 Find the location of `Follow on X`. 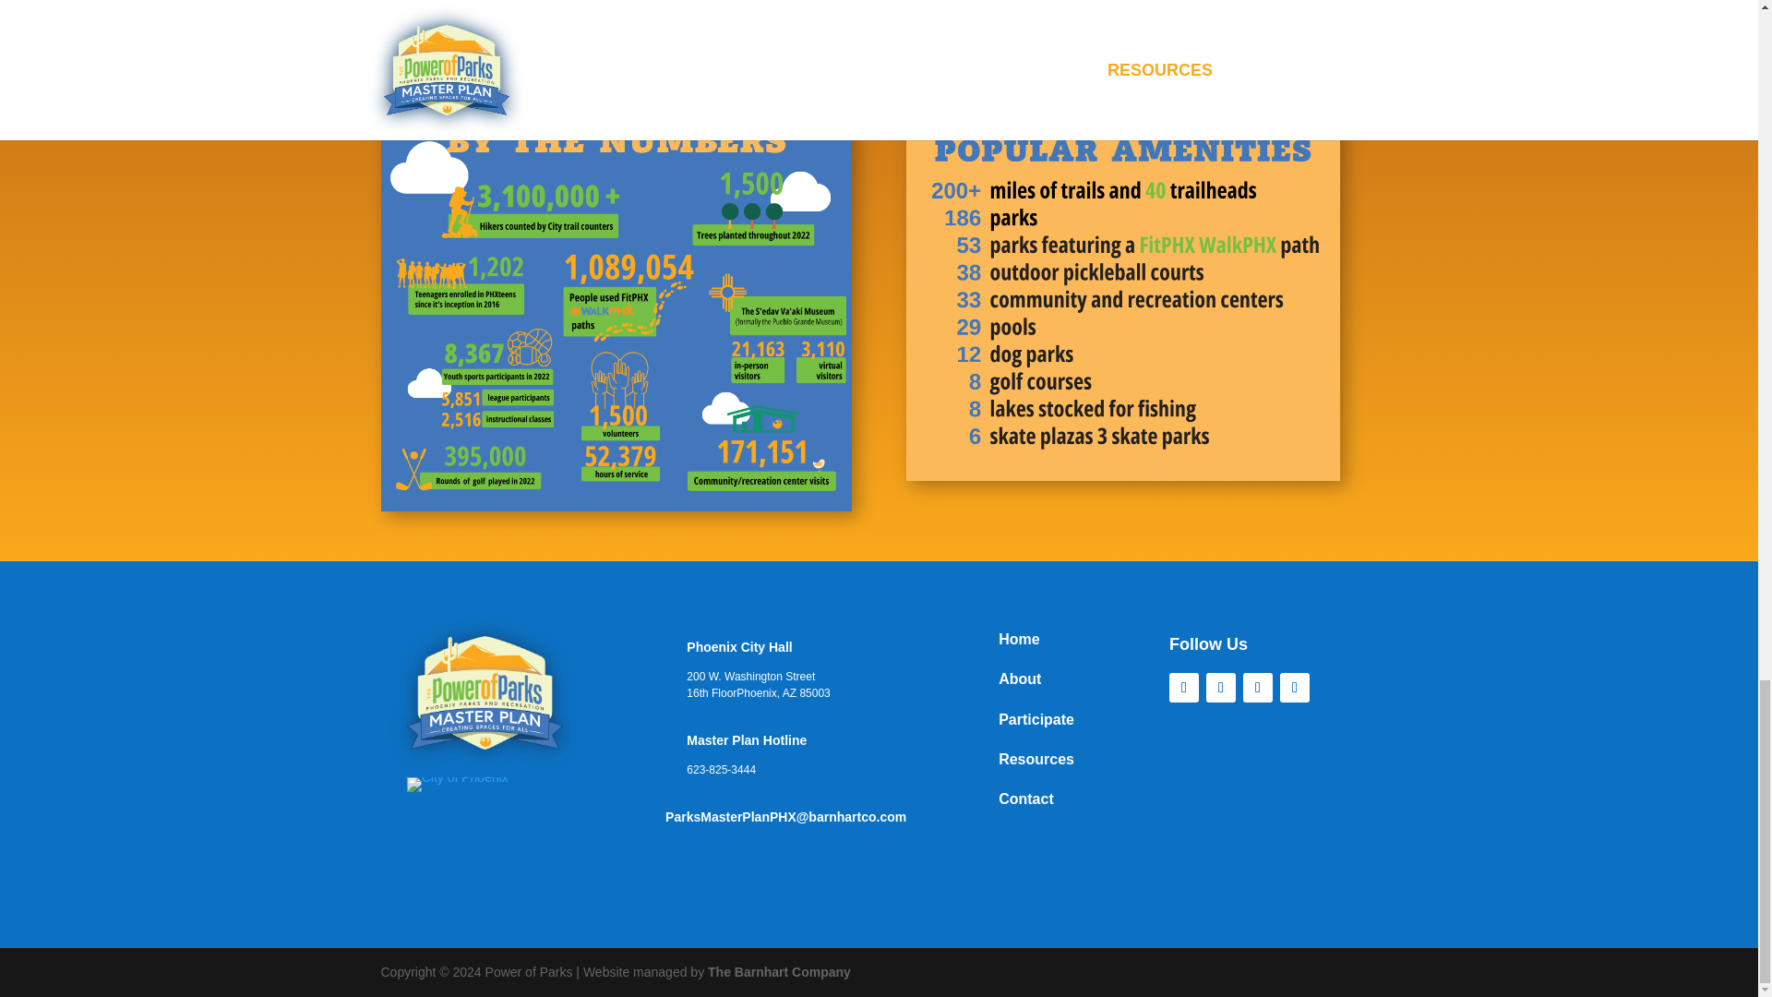

Follow on X is located at coordinates (1220, 688).